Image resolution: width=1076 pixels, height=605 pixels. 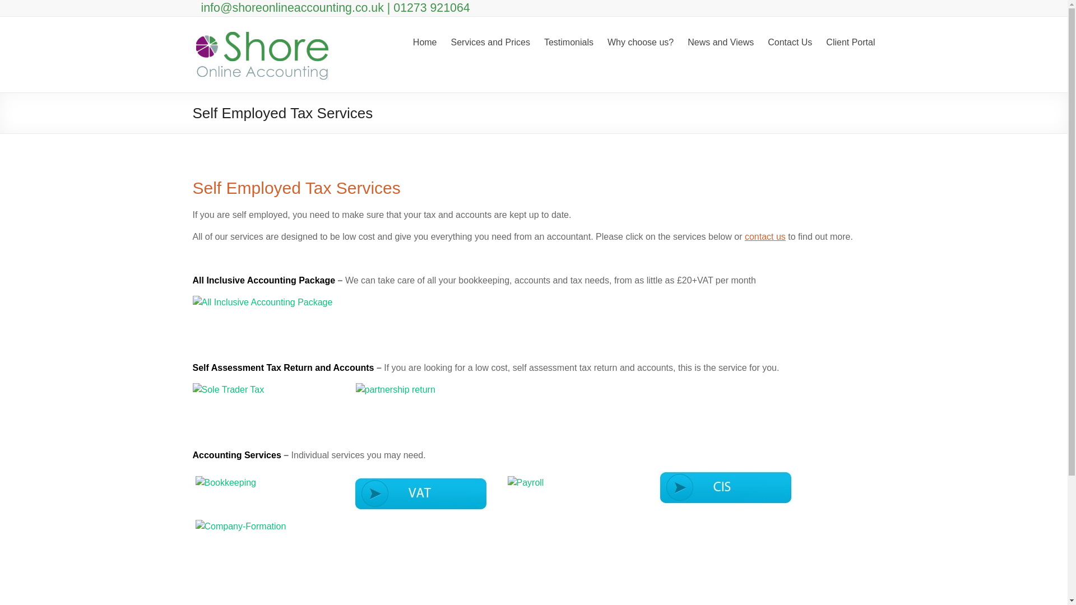 I want to click on Why choose us?, so click(x=640, y=40).